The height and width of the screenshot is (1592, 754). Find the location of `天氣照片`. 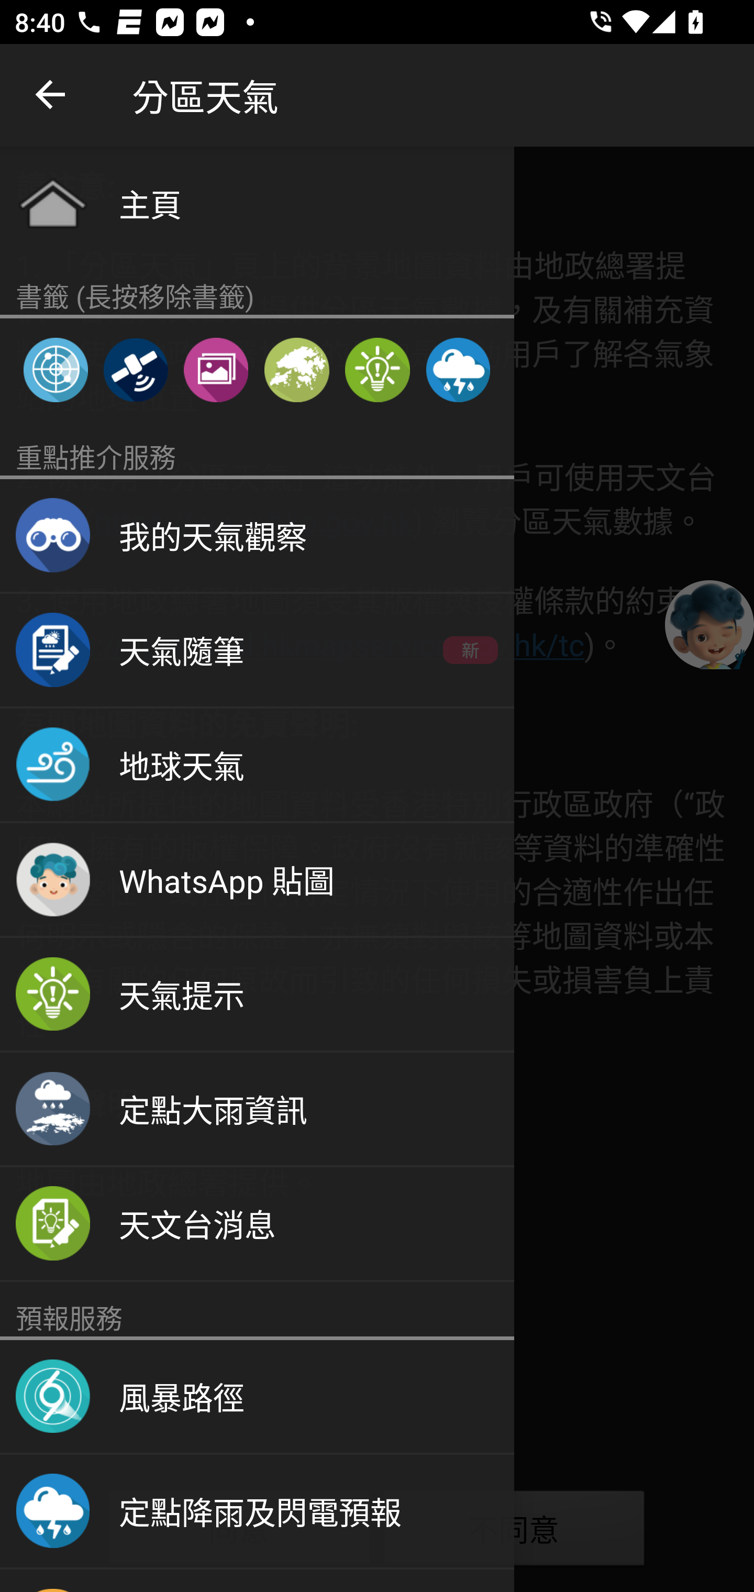

天氣照片 is located at coordinates (216, 370).